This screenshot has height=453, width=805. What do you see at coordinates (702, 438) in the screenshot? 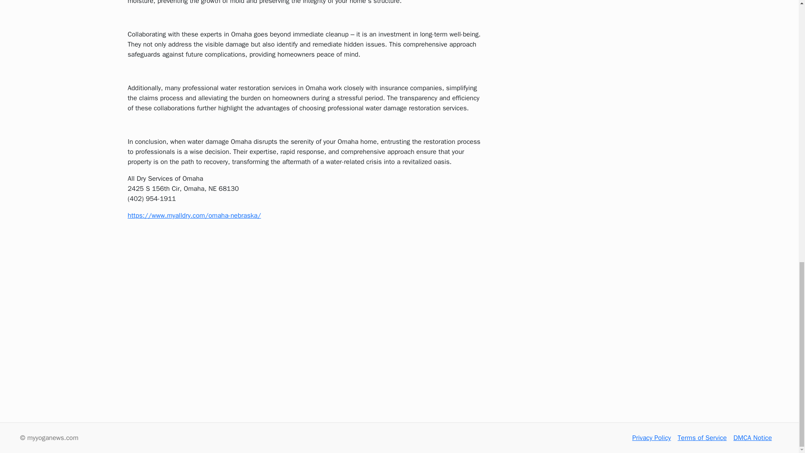
I see `Terms of Service` at bounding box center [702, 438].